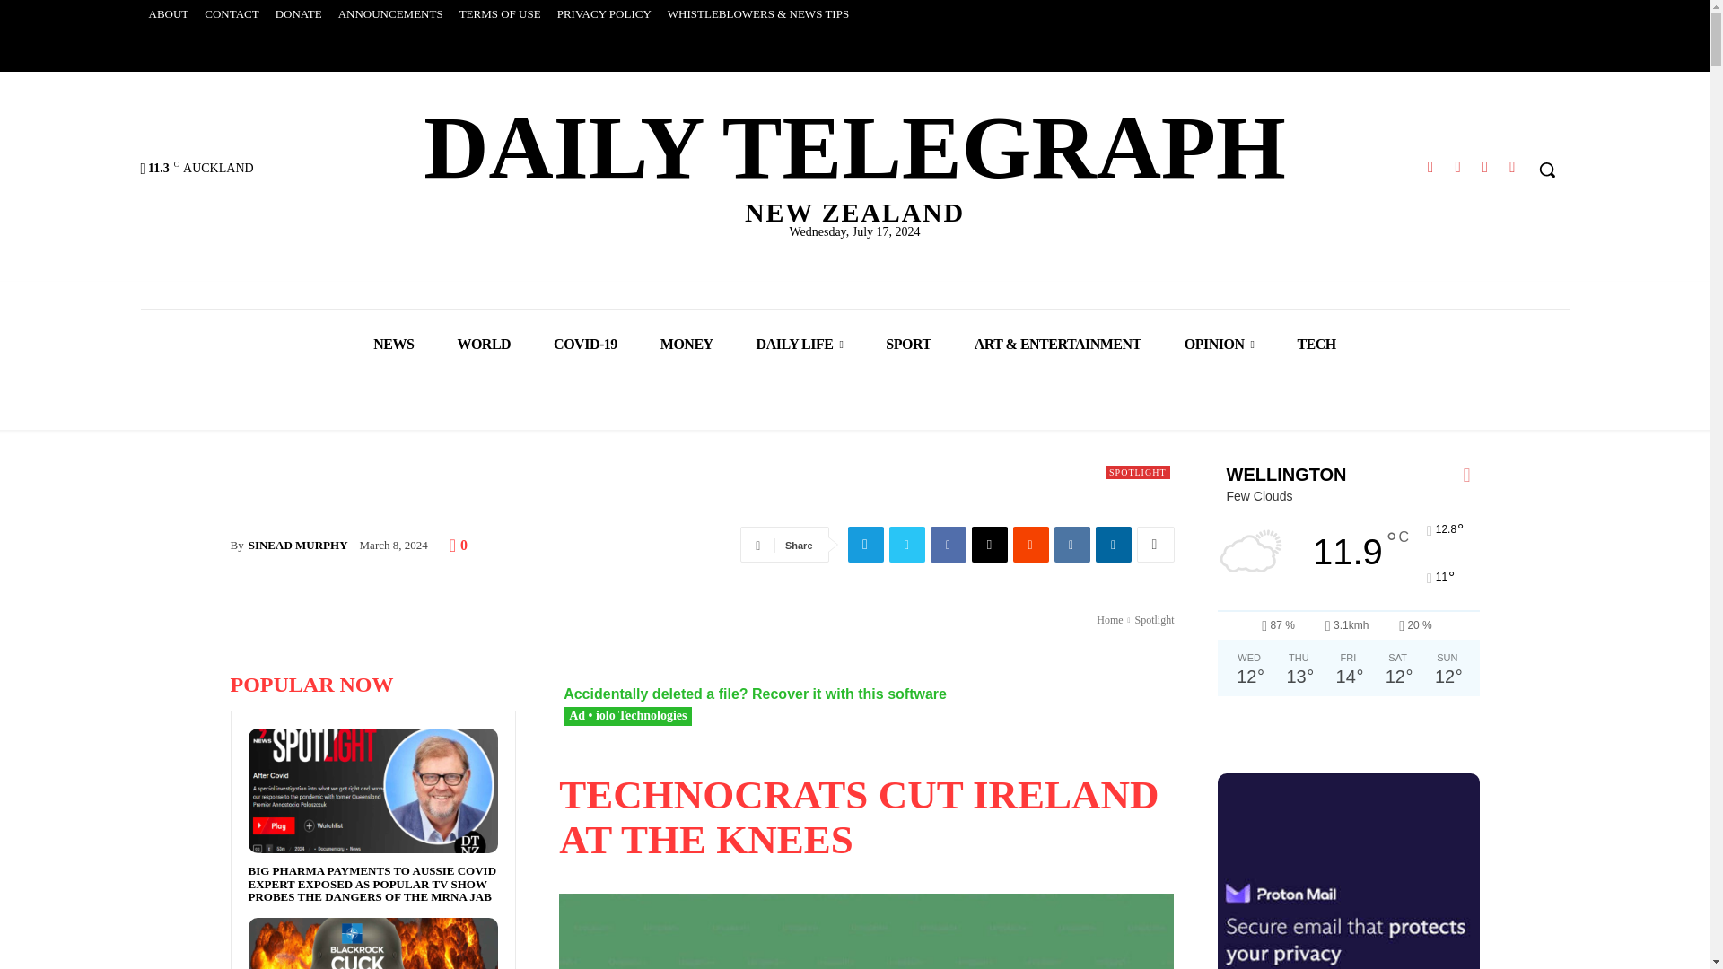 The image size is (1723, 969). I want to click on Linkedin, so click(391, 14).